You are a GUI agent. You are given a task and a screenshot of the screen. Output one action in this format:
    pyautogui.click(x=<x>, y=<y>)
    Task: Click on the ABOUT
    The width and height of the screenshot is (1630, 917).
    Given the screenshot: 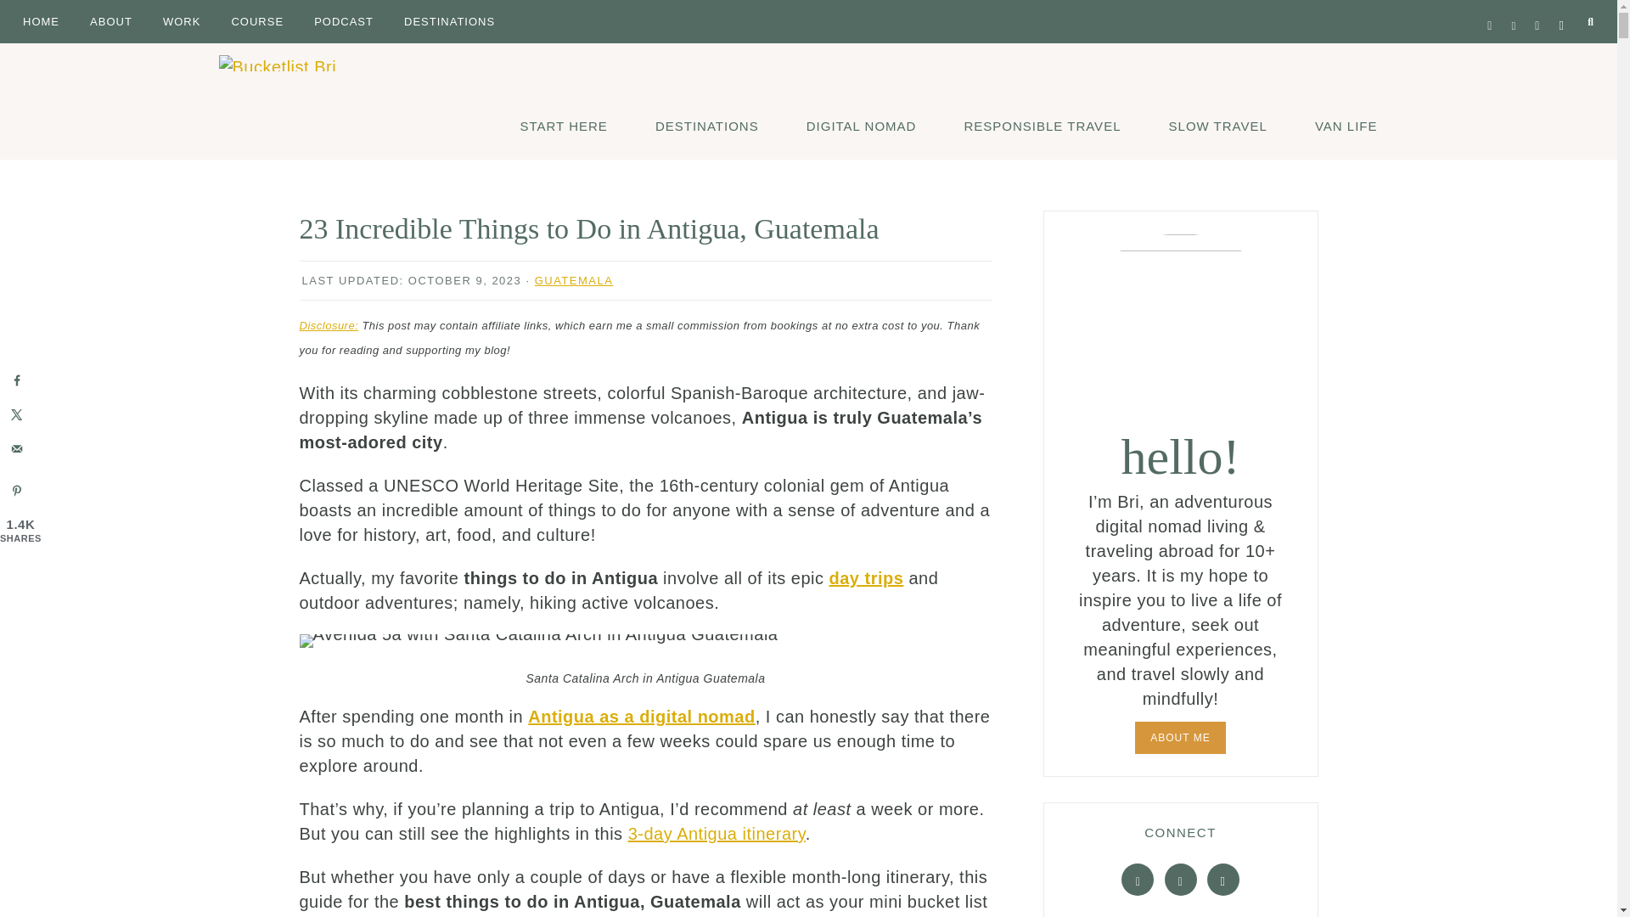 What is the action you would take?
    pyautogui.click(x=110, y=20)
    